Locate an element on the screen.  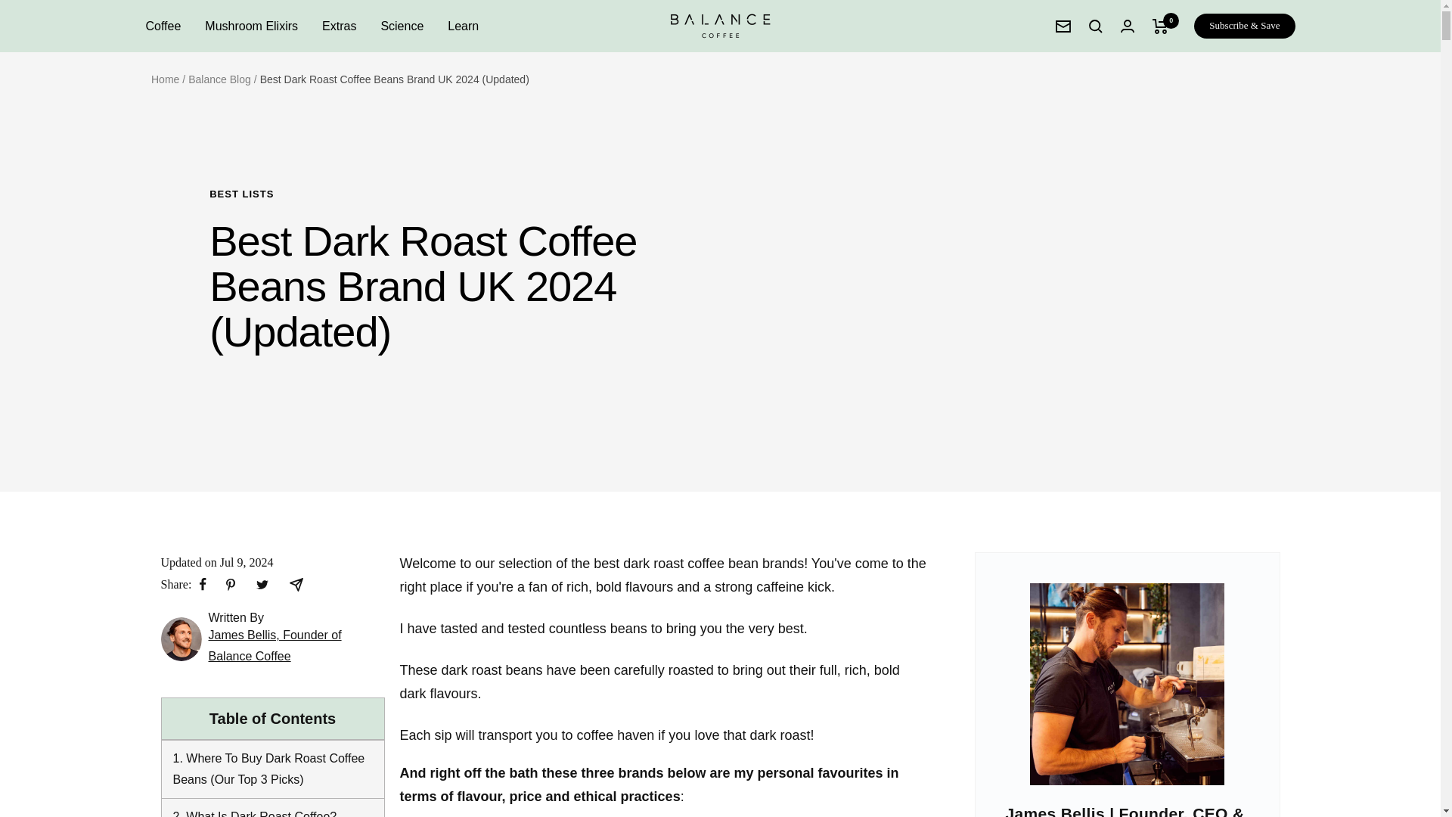
Balance Blog is located at coordinates (219, 79).